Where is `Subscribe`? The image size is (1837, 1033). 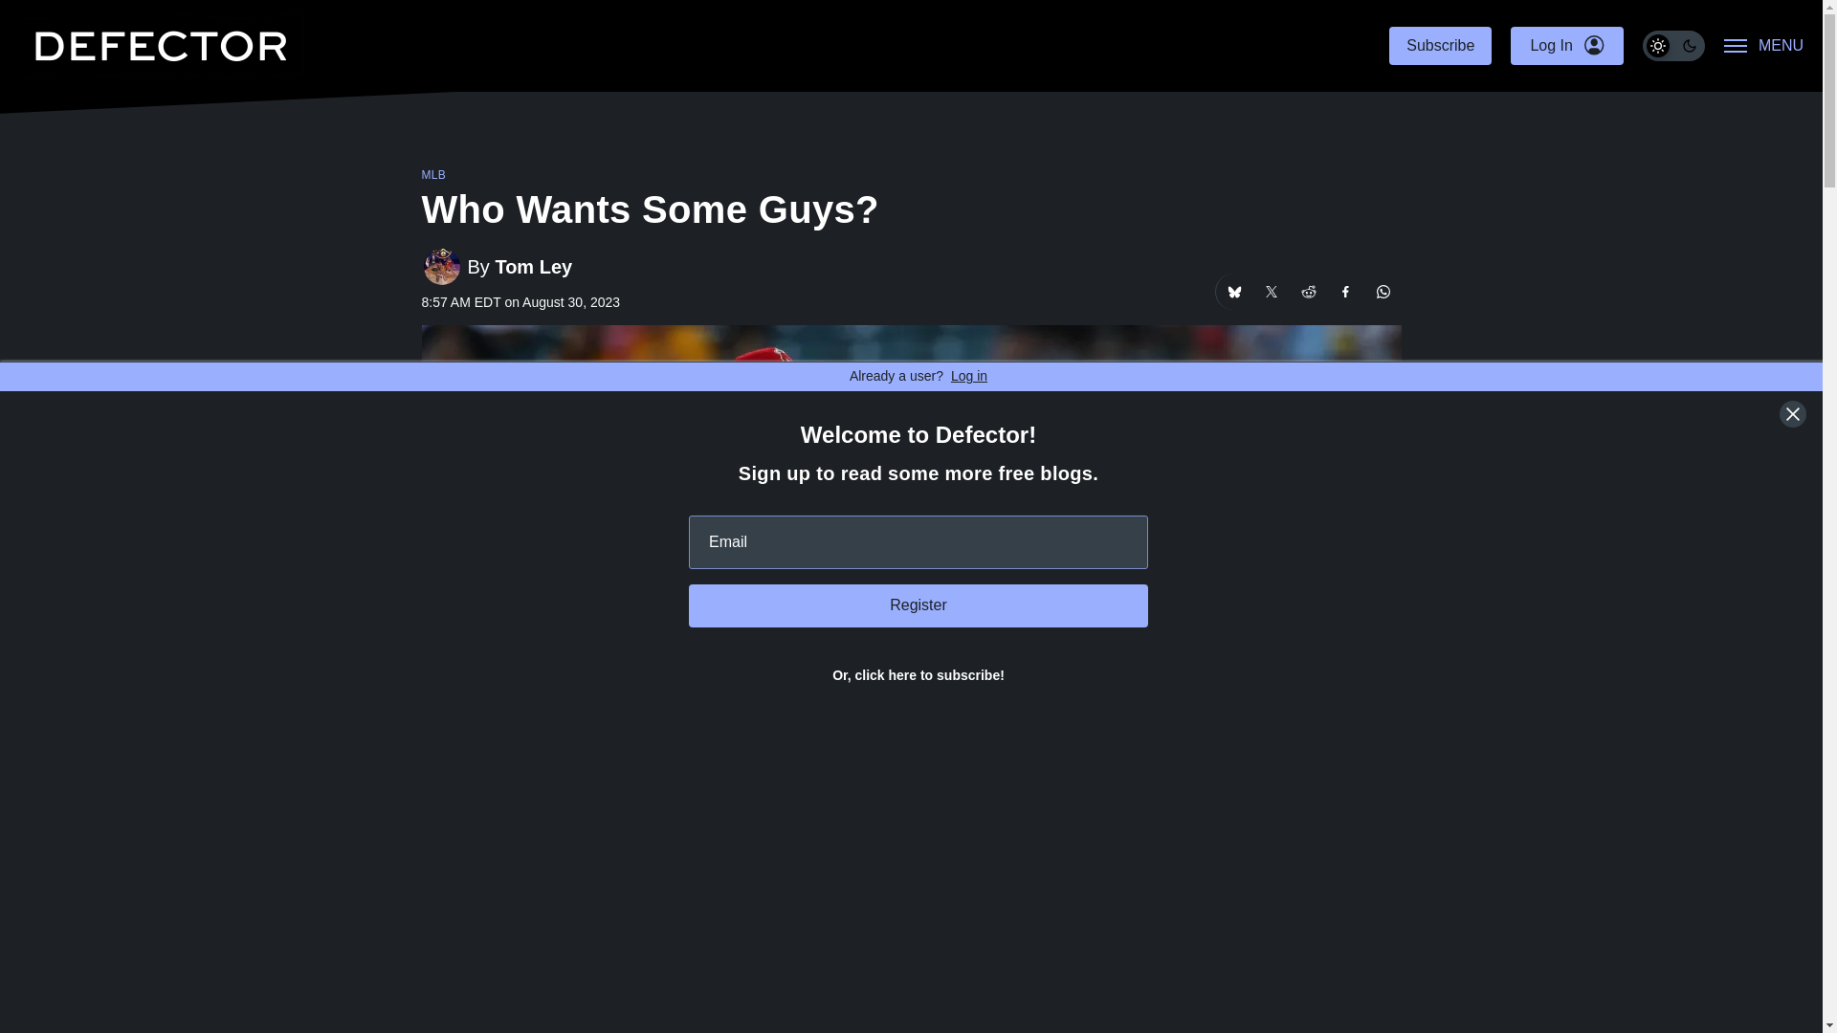 Subscribe is located at coordinates (1440, 46).